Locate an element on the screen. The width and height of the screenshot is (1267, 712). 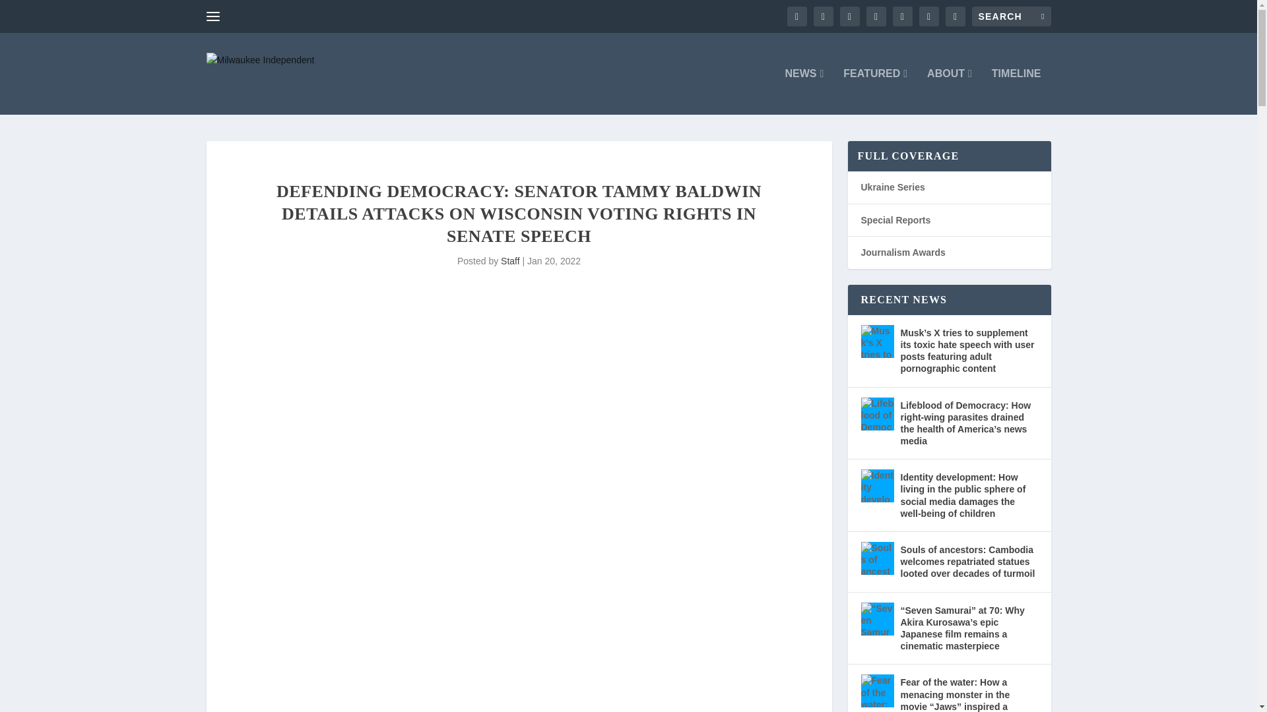
Staff is located at coordinates (509, 260).